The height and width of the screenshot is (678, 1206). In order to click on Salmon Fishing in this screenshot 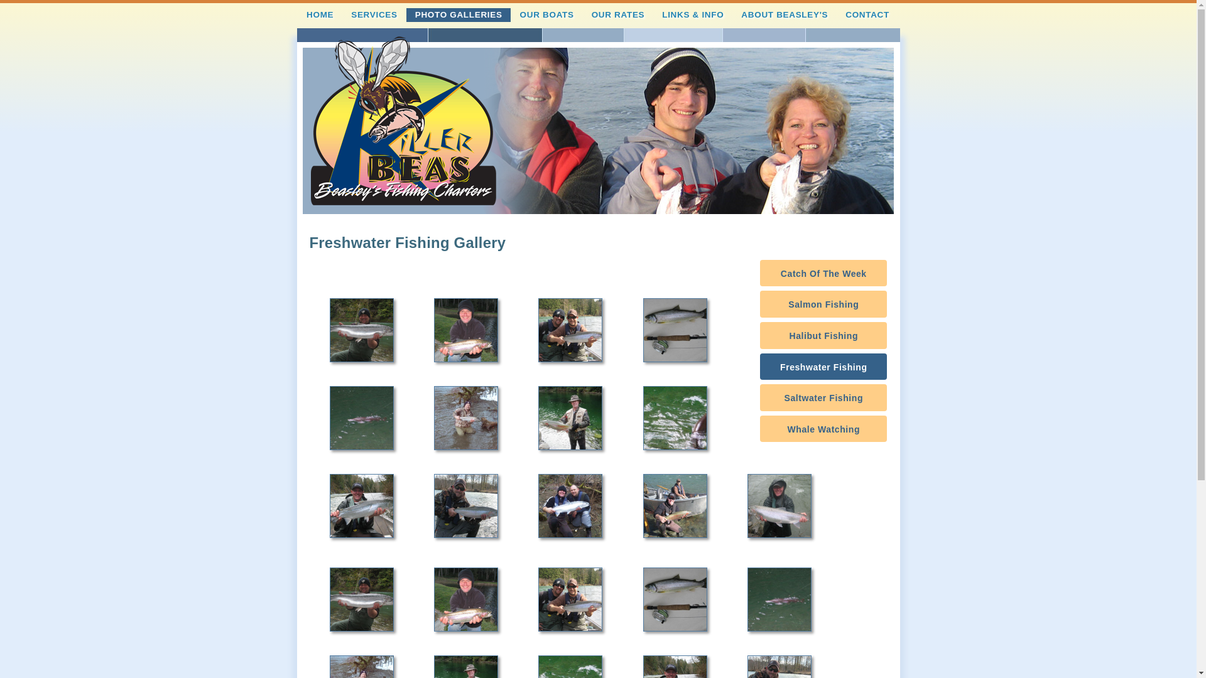, I will do `click(823, 304)`.